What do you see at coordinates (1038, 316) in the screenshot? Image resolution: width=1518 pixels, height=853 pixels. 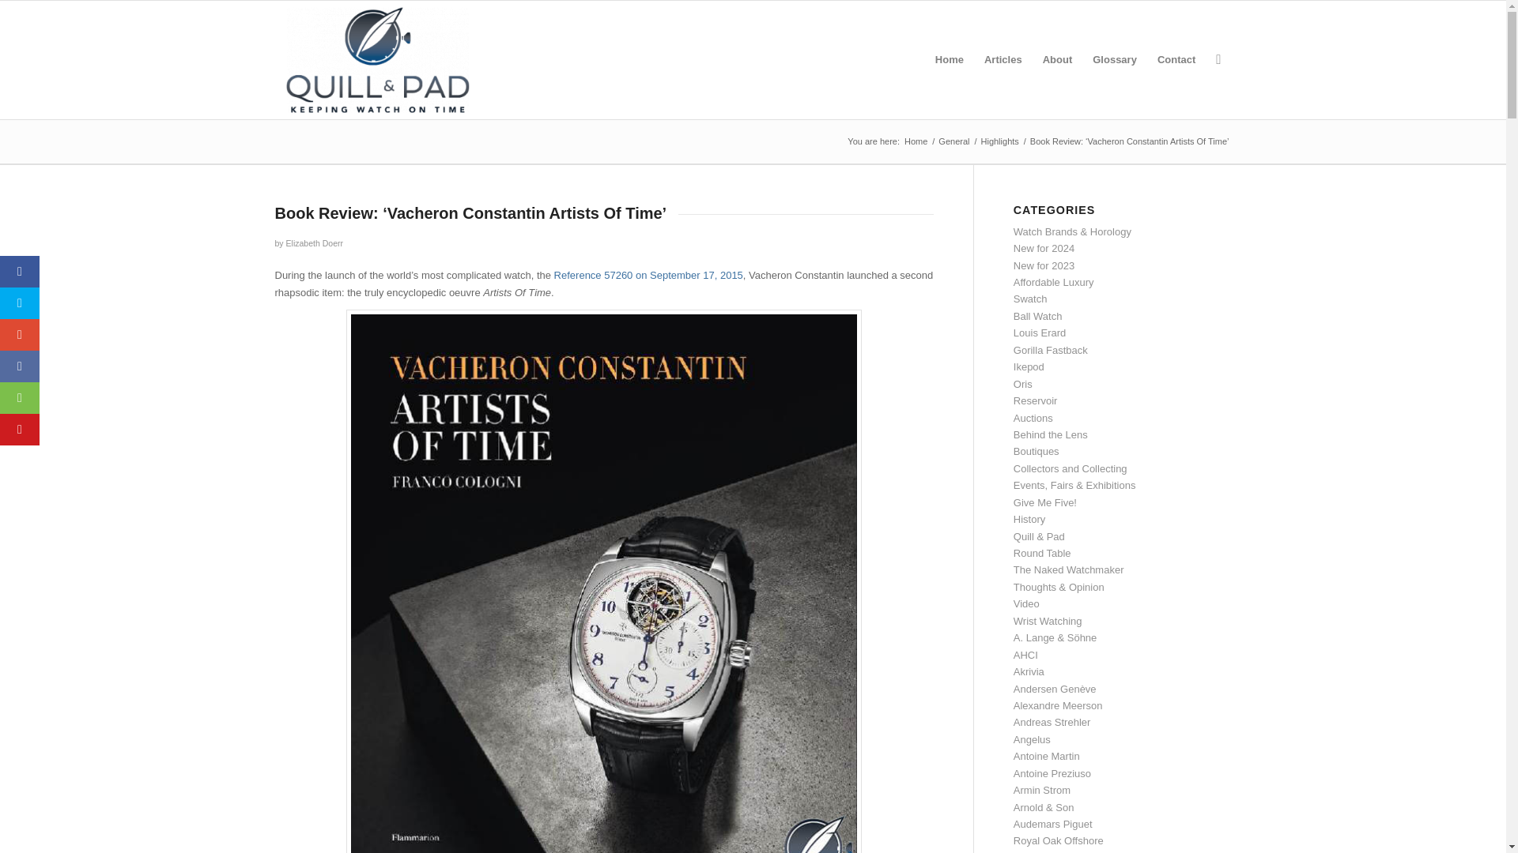 I see `Ball Watch` at bounding box center [1038, 316].